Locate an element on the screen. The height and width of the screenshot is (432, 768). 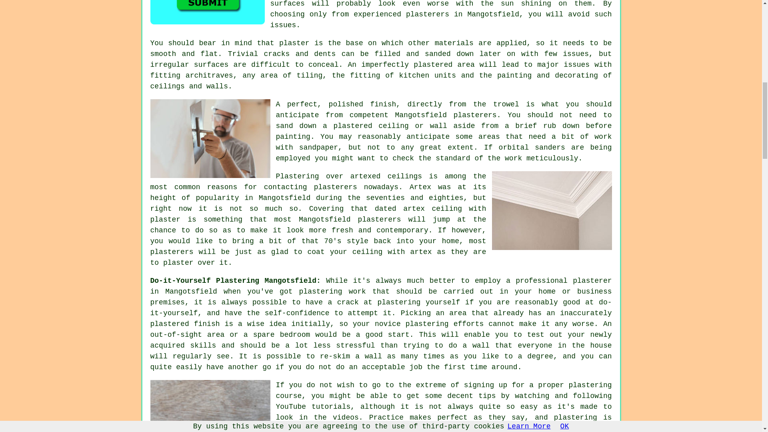
Plastering and Coving Mangotsfield is located at coordinates (552, 210).